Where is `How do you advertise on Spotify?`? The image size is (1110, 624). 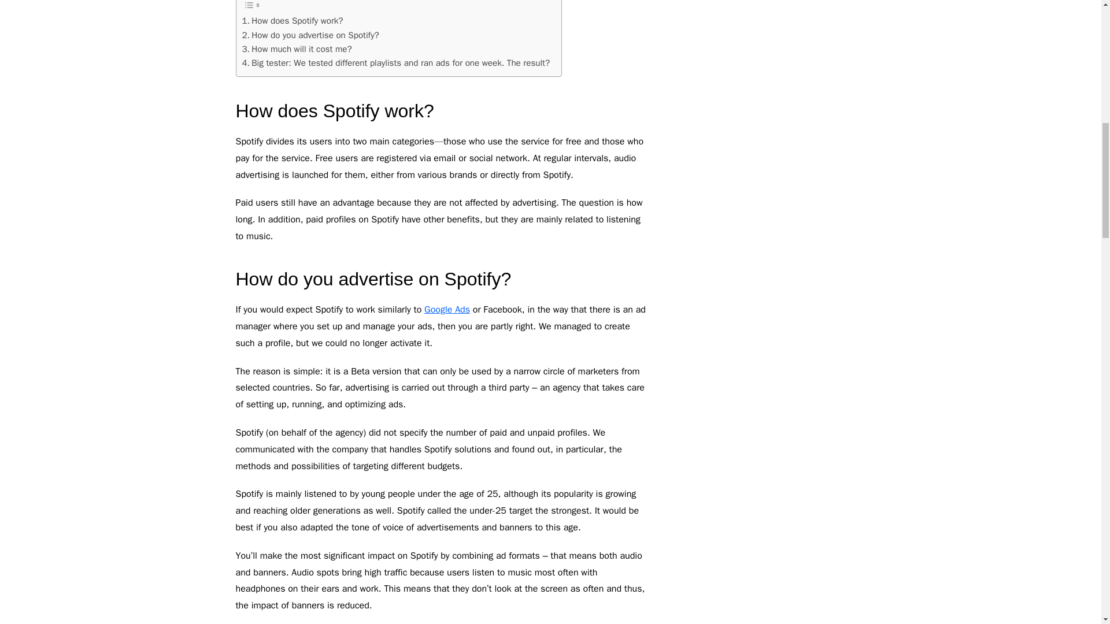
How do you advertise on Spotify? is located at coordinates (310, 35).